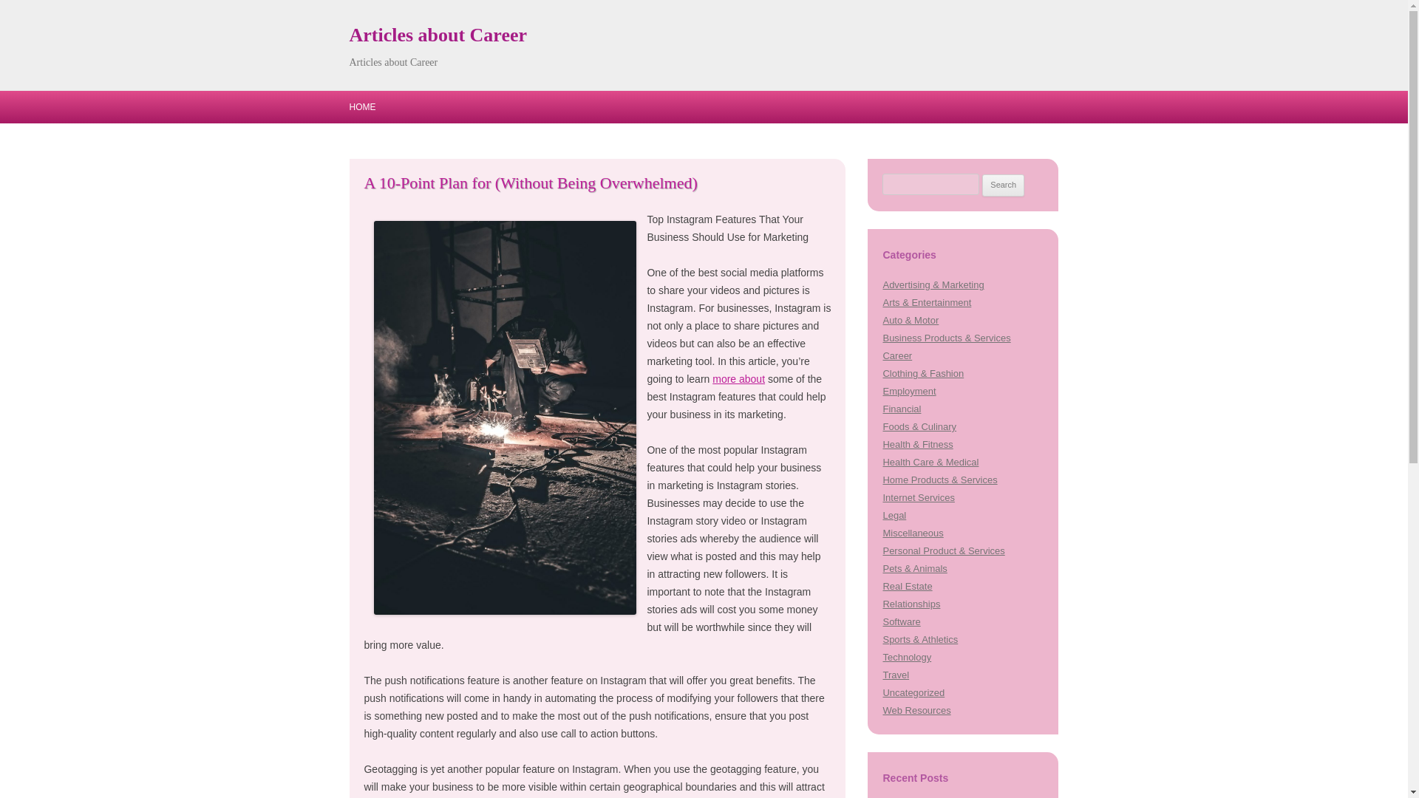 This screenshot has height=798, width=1419. I want to click on Relationships, so click(911, 604).